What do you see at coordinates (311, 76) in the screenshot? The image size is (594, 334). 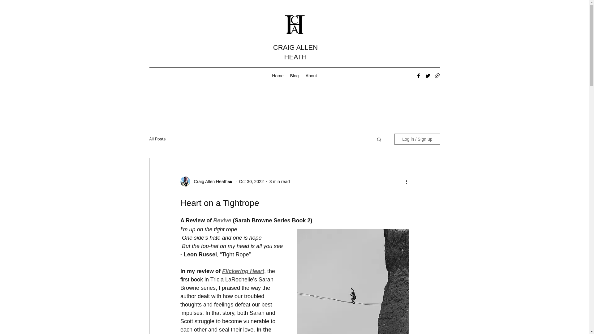 I see `About` at bounding box center [311, 76].